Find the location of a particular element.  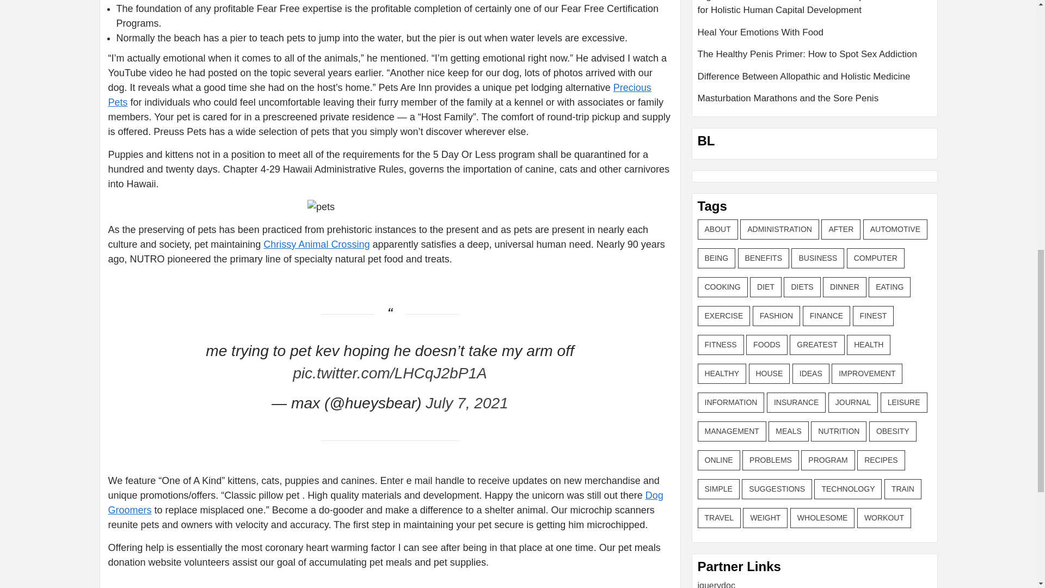

Dog Groomers is located at coordinates (385, 503).